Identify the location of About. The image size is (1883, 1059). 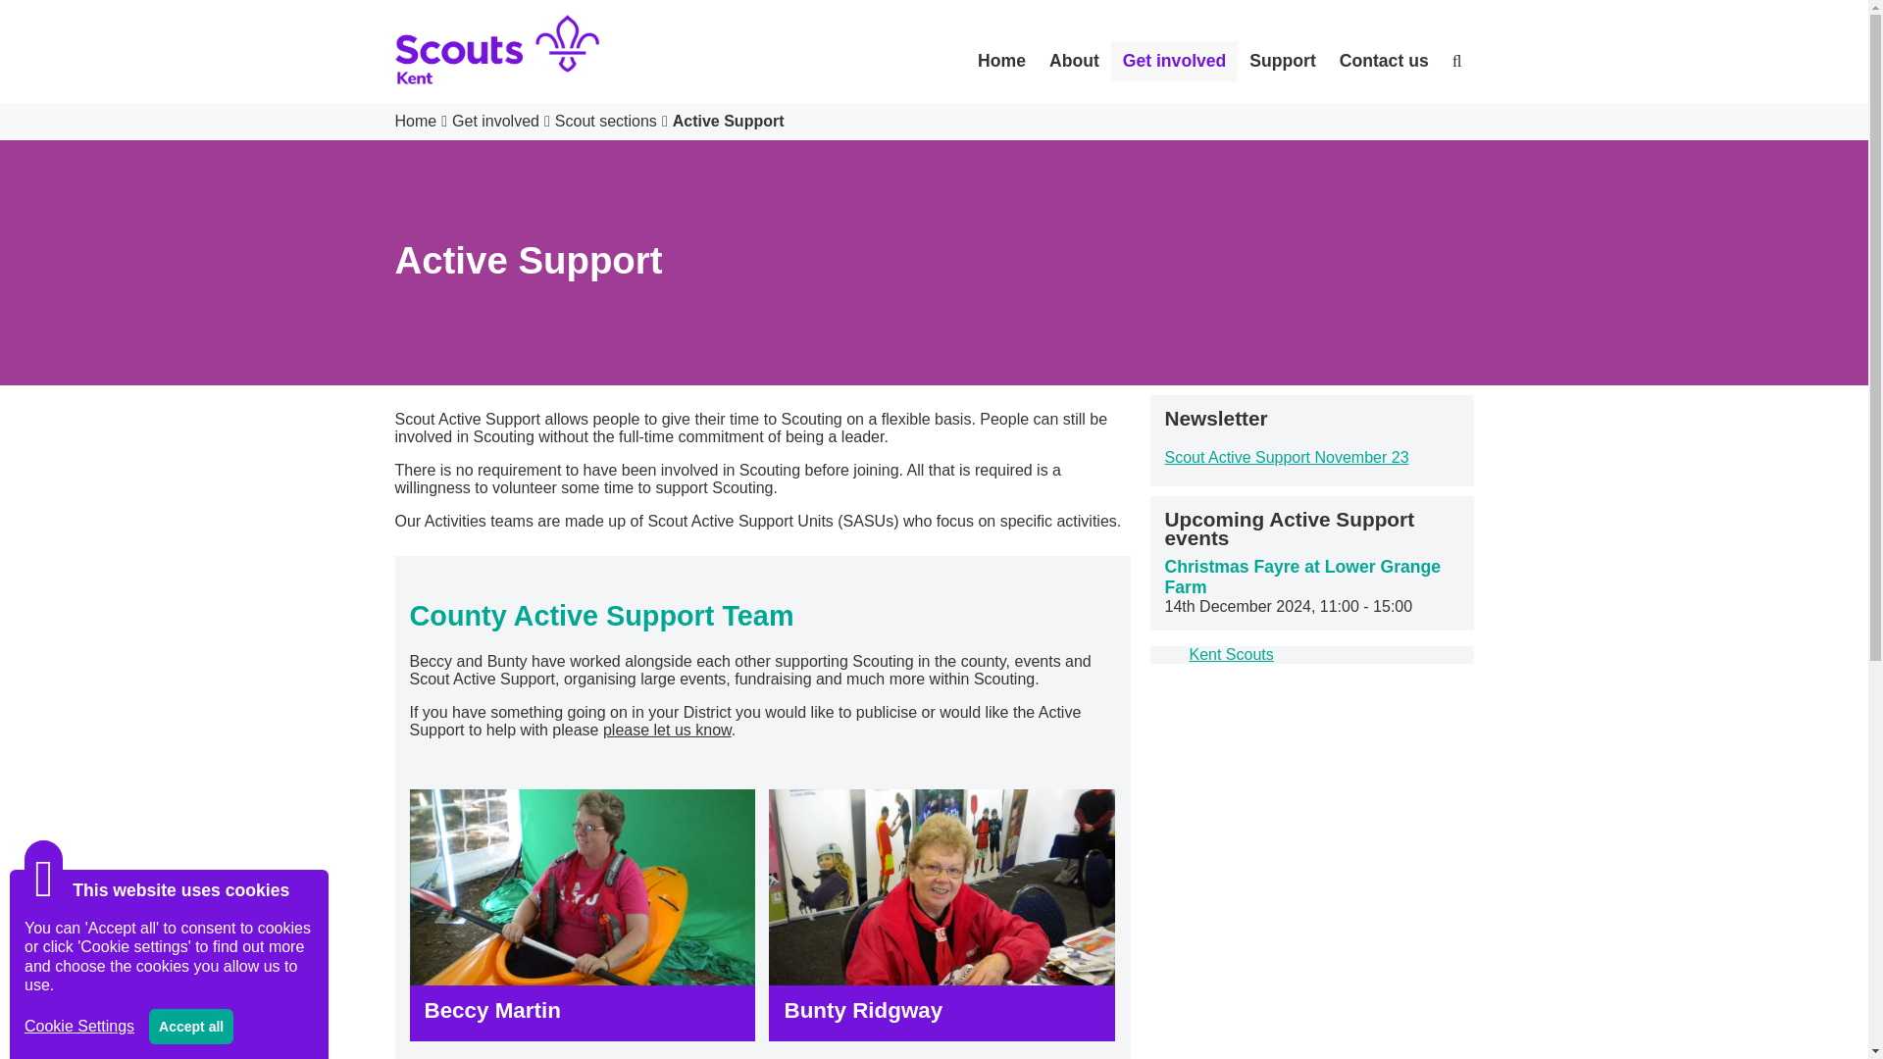
(1073, 61).